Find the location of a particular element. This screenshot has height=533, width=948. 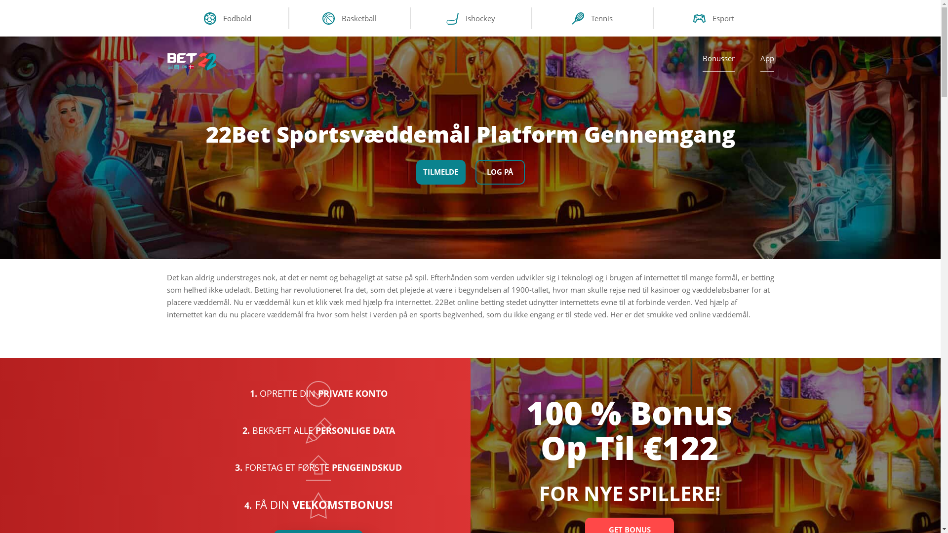

pengeindskud is located at coordinates (318, 468).